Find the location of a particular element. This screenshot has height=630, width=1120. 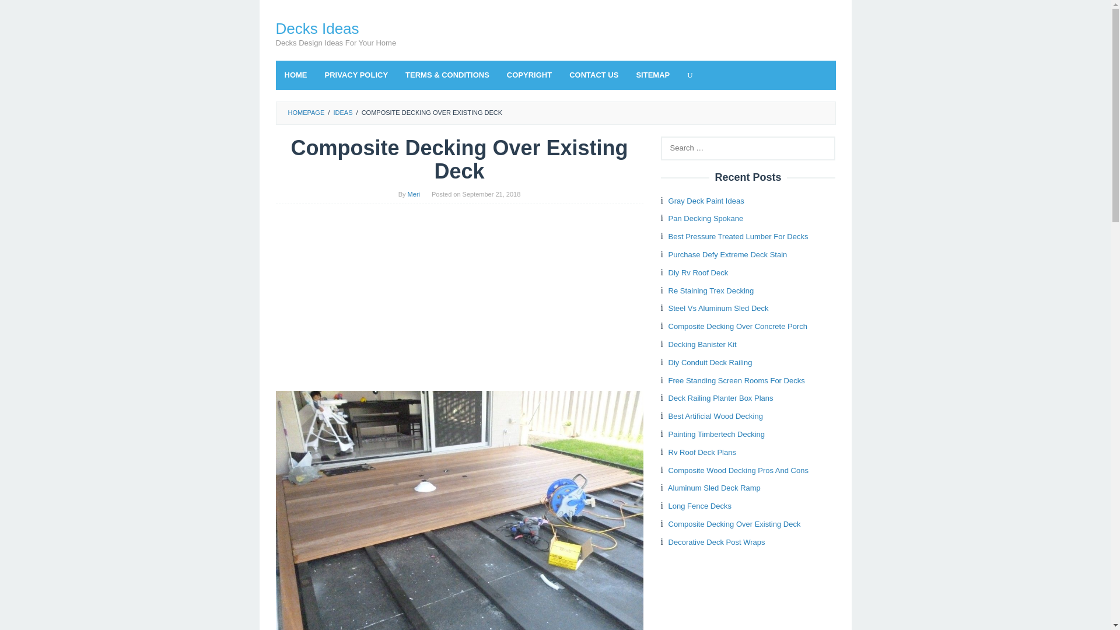

COPYRIGHT is located at coordinates (530, 75).